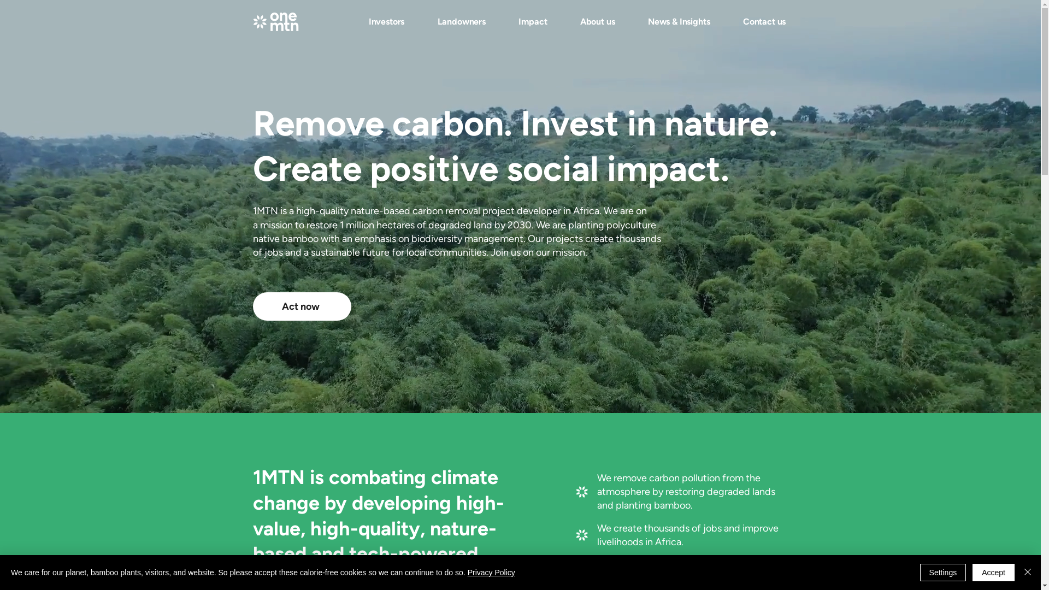  What do you see at coordinates (765, 22) in the screenshot?
I see `Contact us` at bounding box center [765, 22].